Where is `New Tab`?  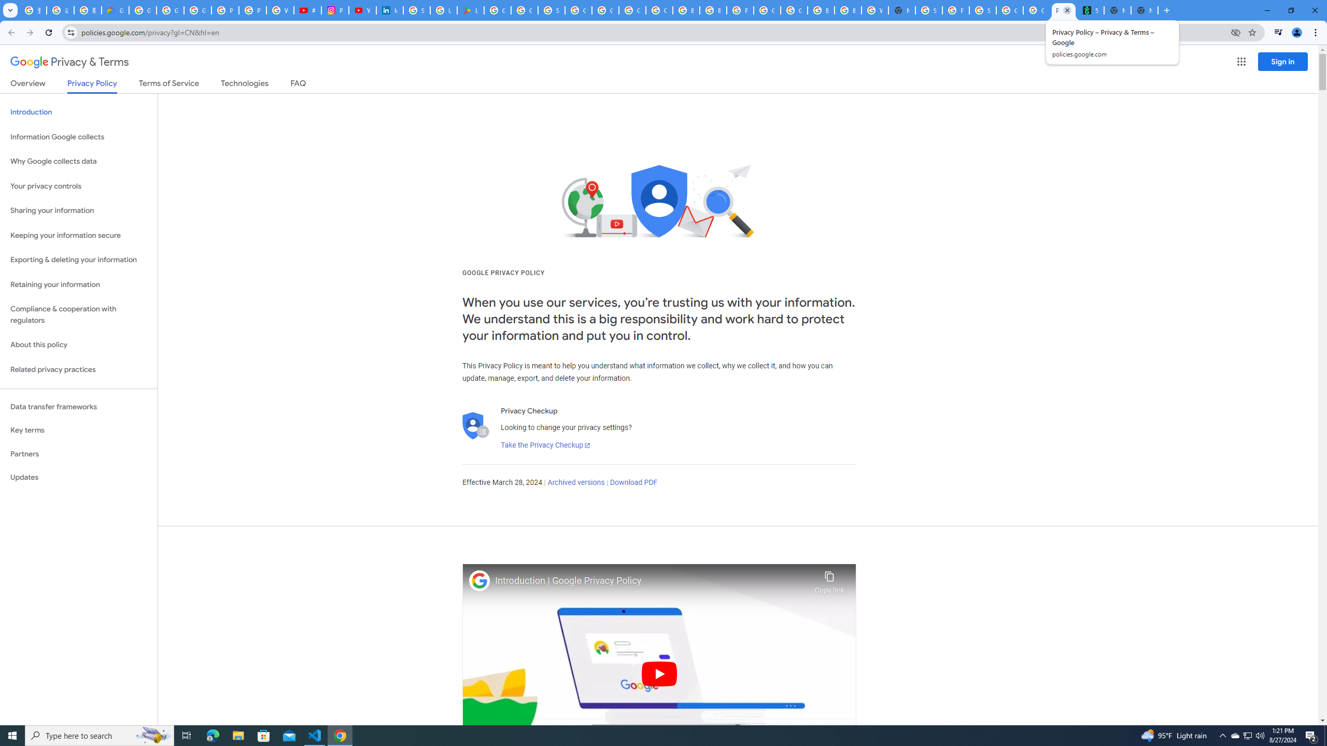 New Tab is located at coordinates (901, 10).